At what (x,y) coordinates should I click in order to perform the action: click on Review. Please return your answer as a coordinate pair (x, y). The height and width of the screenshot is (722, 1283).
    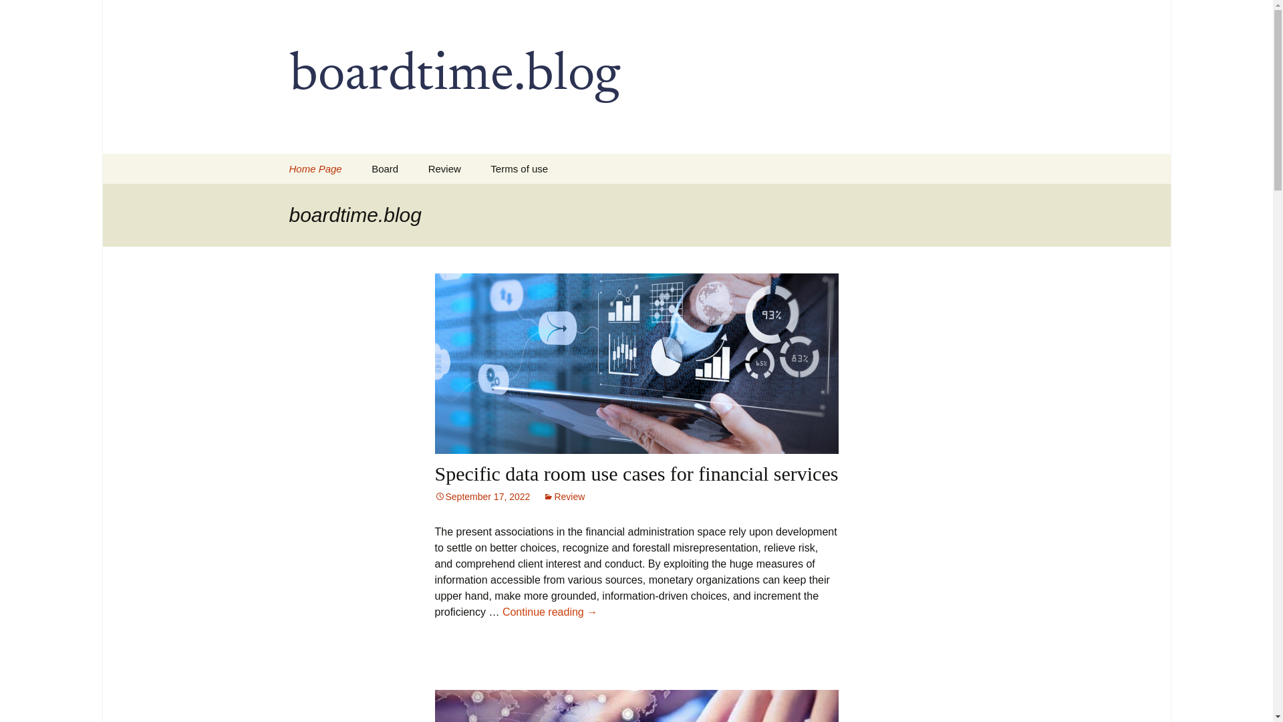
    Looking at the image, I should click on (444, 168).